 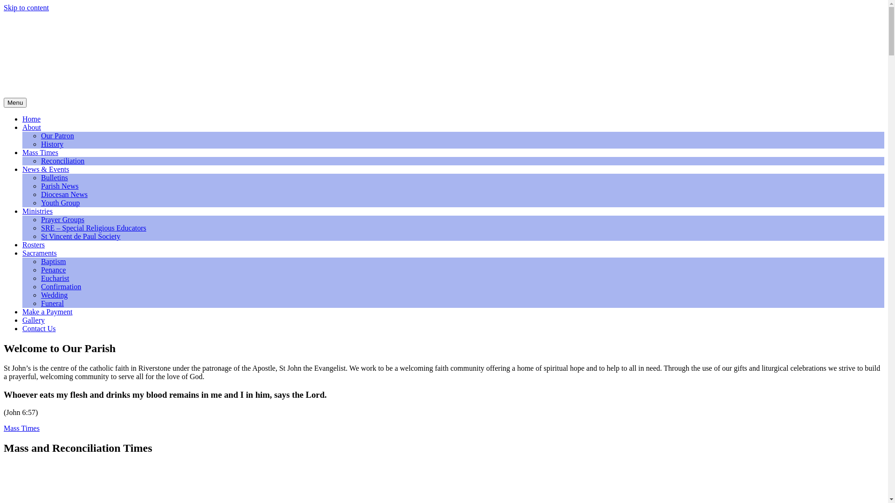 I want to click on Funeral, so click(x=52, y=304).